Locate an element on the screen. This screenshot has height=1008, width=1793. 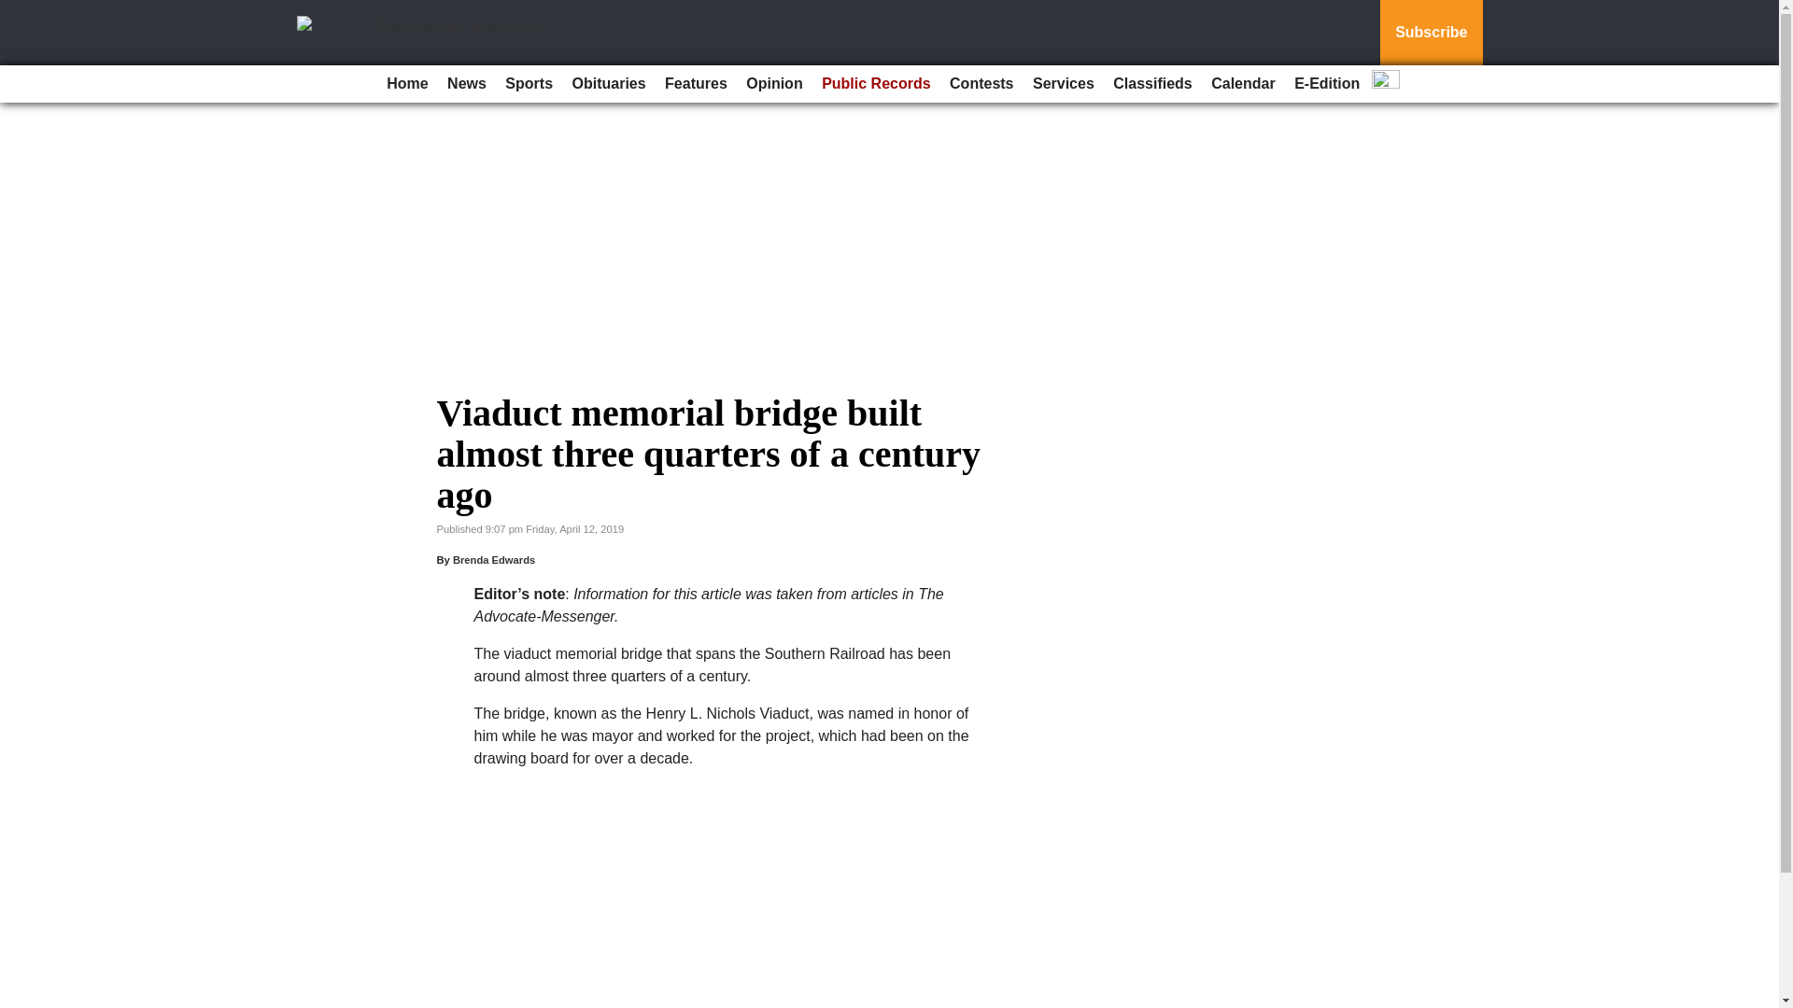
Go is located at coordinates (17, 11).